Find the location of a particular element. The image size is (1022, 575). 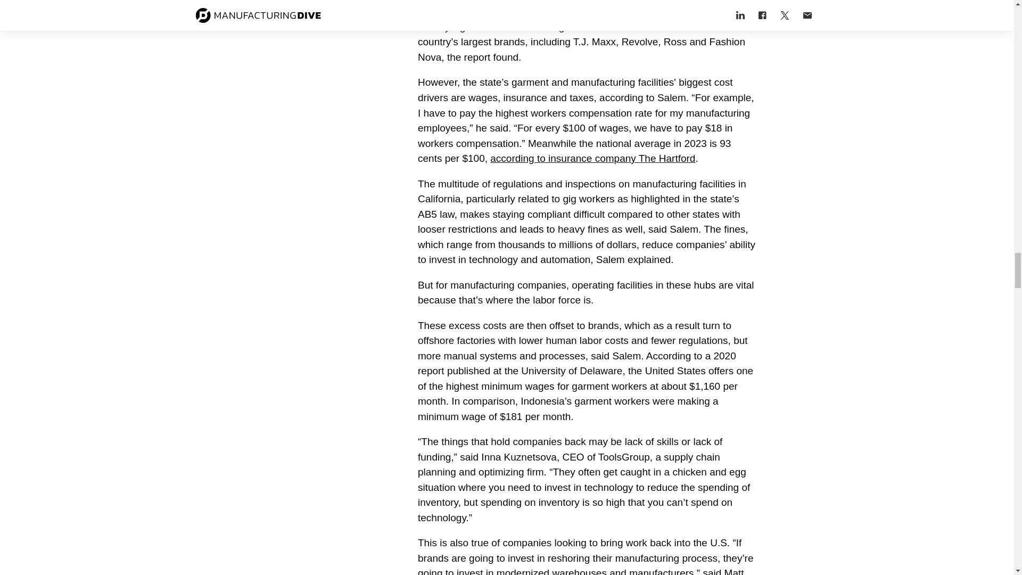

according to insurance company The Hartford is located at coordinates (592, 158).